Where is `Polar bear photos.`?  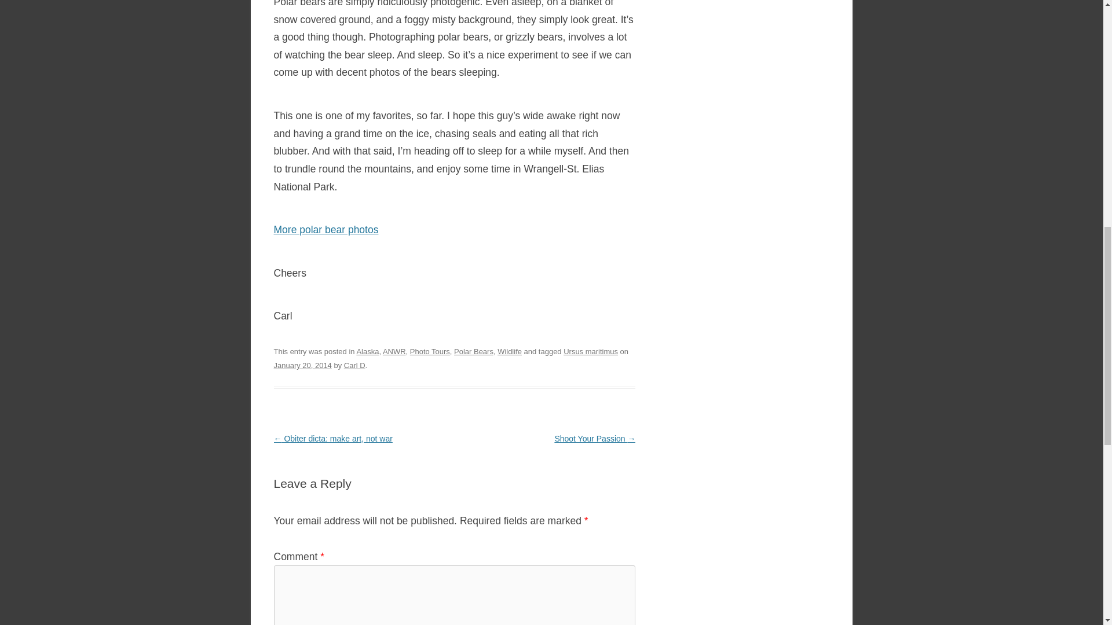
Polar bear photos. is located at coordinates (325, 229).